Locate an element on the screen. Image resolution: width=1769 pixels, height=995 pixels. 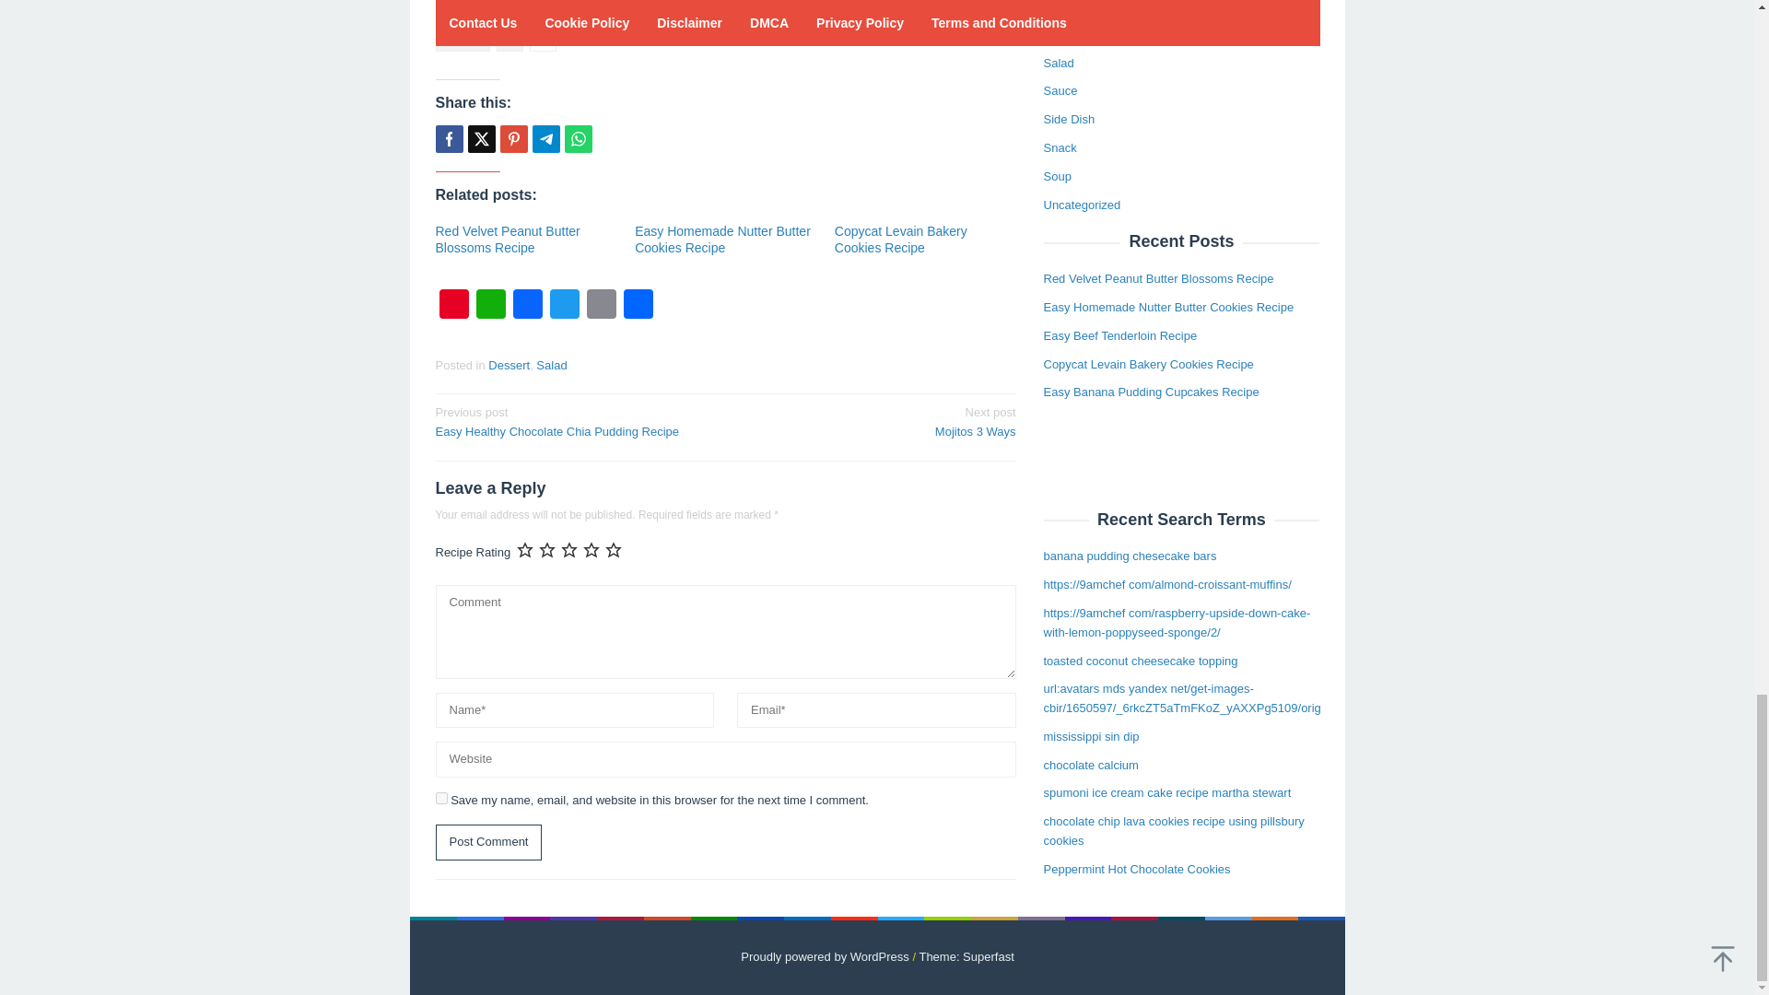
Copycat Levain Bakery Cookies Recipe is located at coordinates (876, 421).